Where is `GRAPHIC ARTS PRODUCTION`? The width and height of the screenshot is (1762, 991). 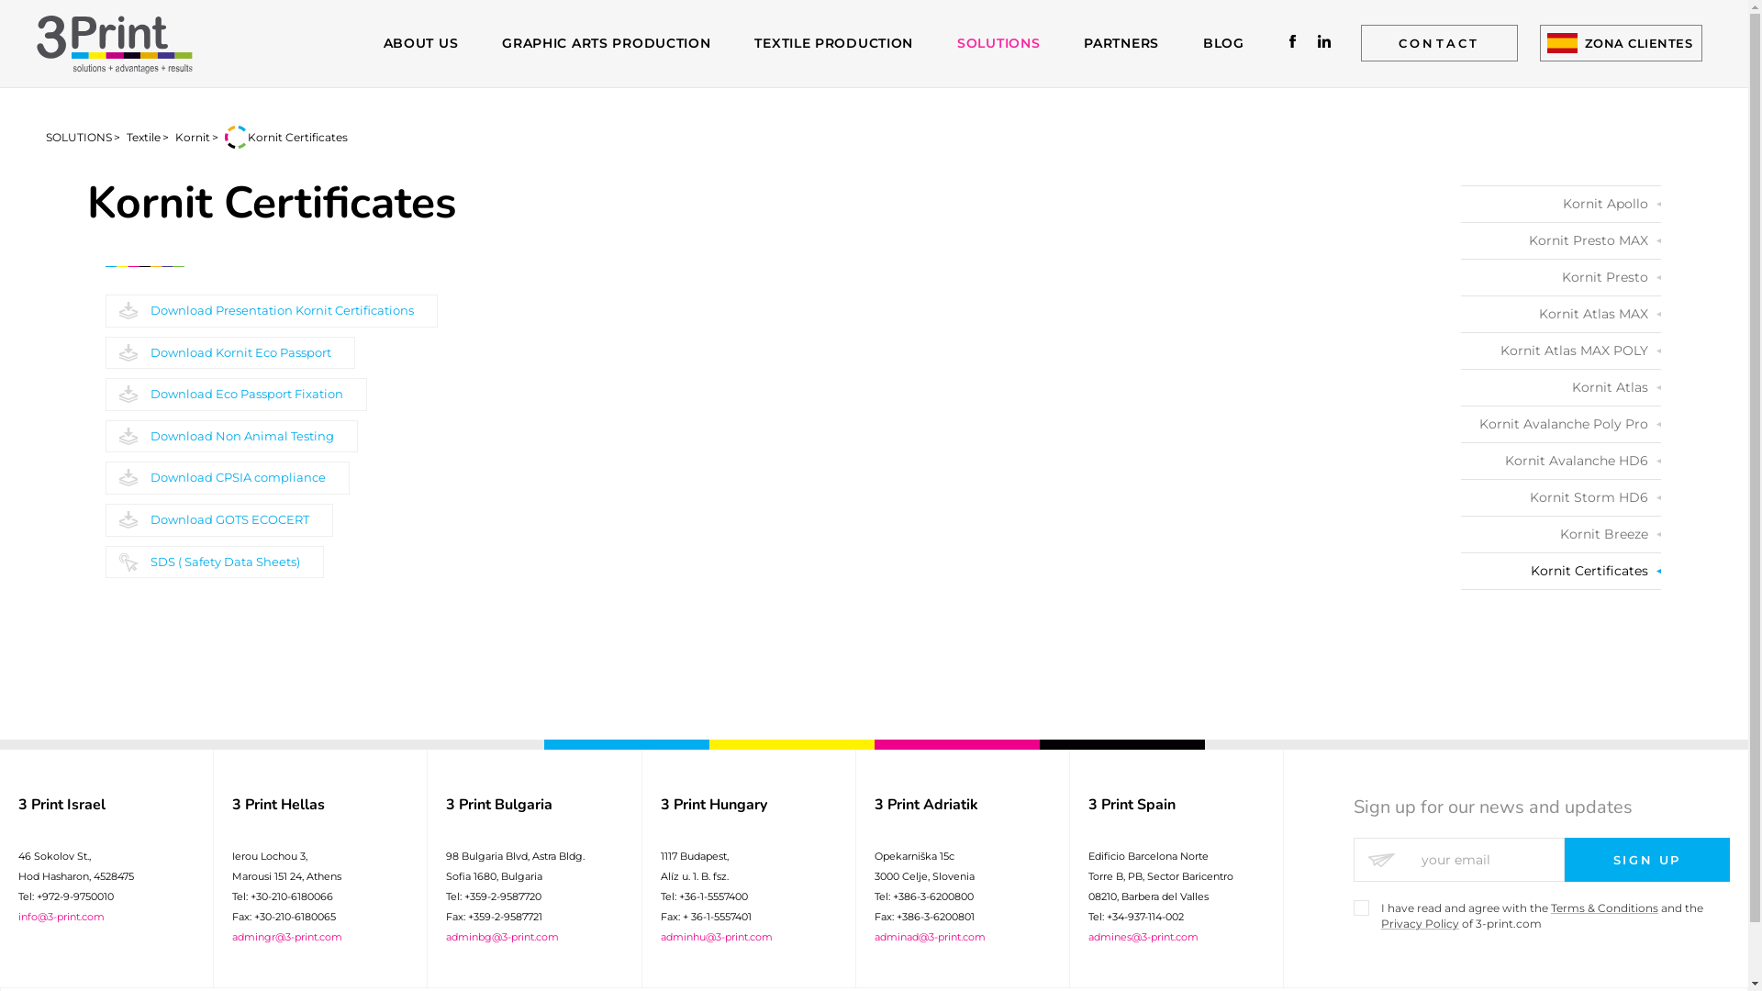 GRAPHIC ARTS PRODUCTION is located at coordinates (606, 43).